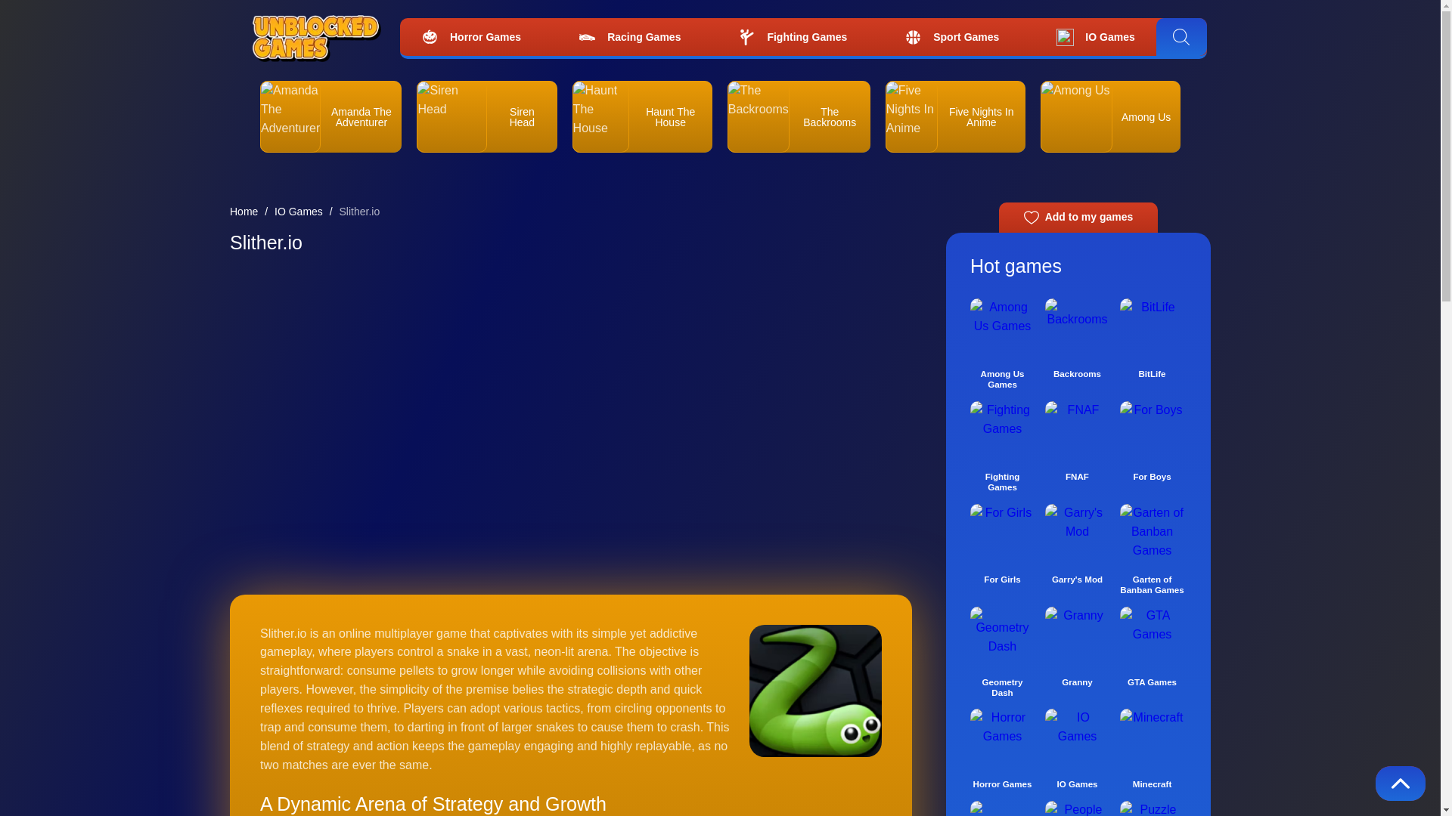 The height and width of the screenshot is (816, 1452). What do you see at coordinates (982, 116) in the screenshot?
I see `Five Nights In Anime` at bounding box center [982, 116].